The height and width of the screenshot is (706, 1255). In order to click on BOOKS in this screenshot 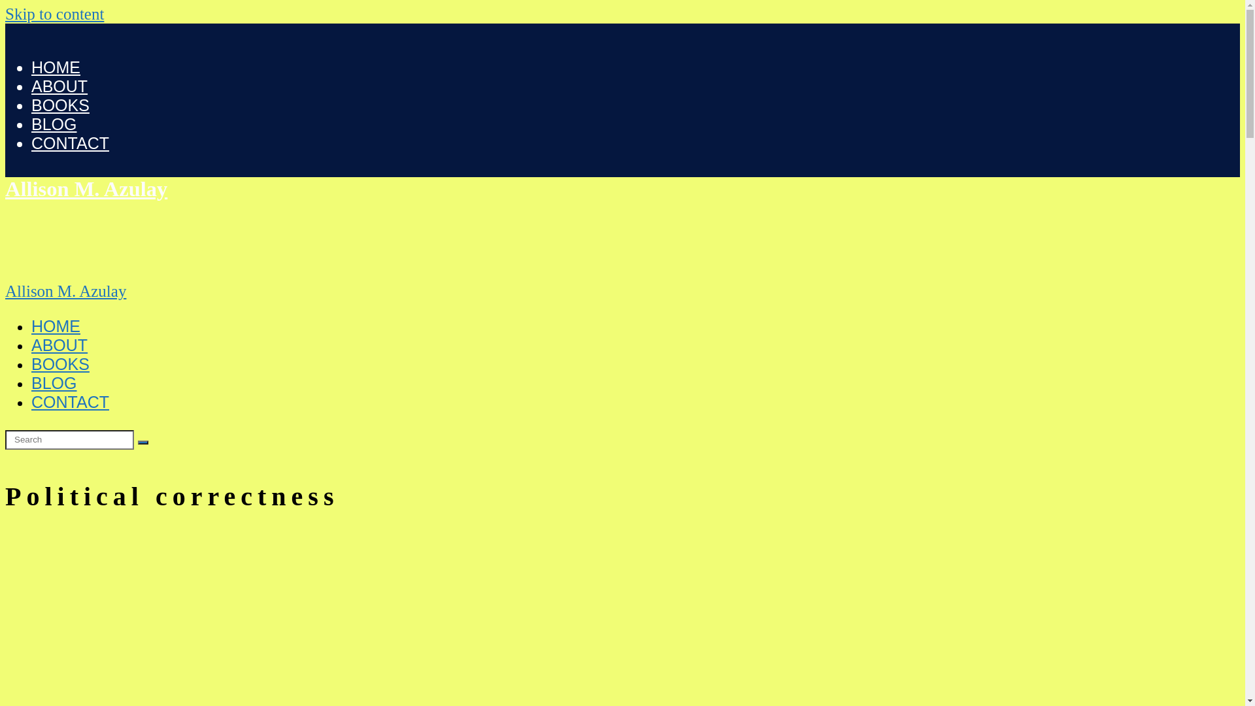, I will do `click(60, 364)`.